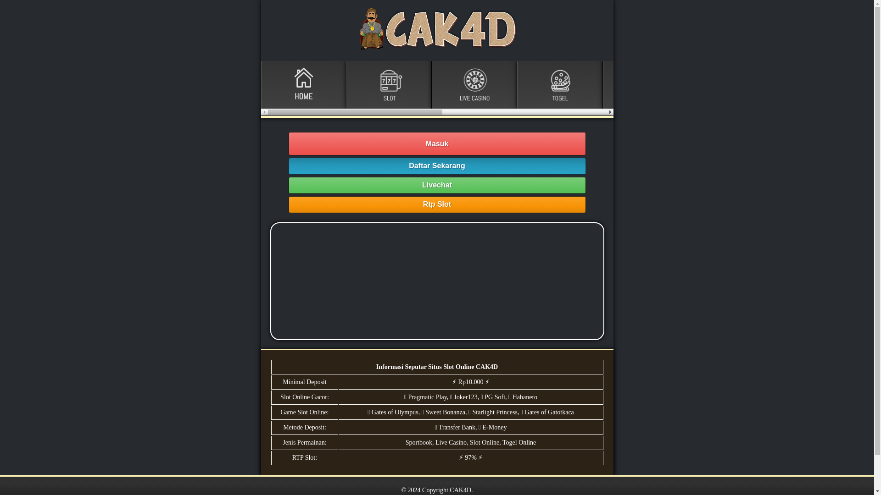 This screenshot has height=495, width=881. What do you see at coordinates (437, 185) in the screenshot?
I see `Livechat` at bounding box center [437, 185].